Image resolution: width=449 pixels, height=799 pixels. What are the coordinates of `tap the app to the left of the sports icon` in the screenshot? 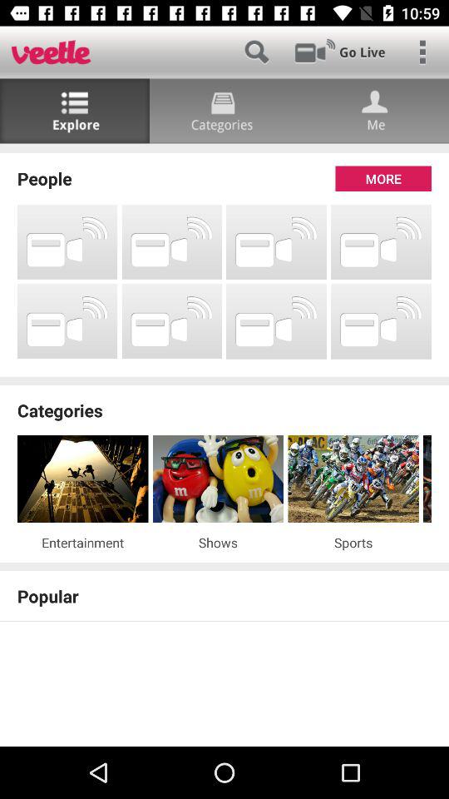 It's located at (218, 543).